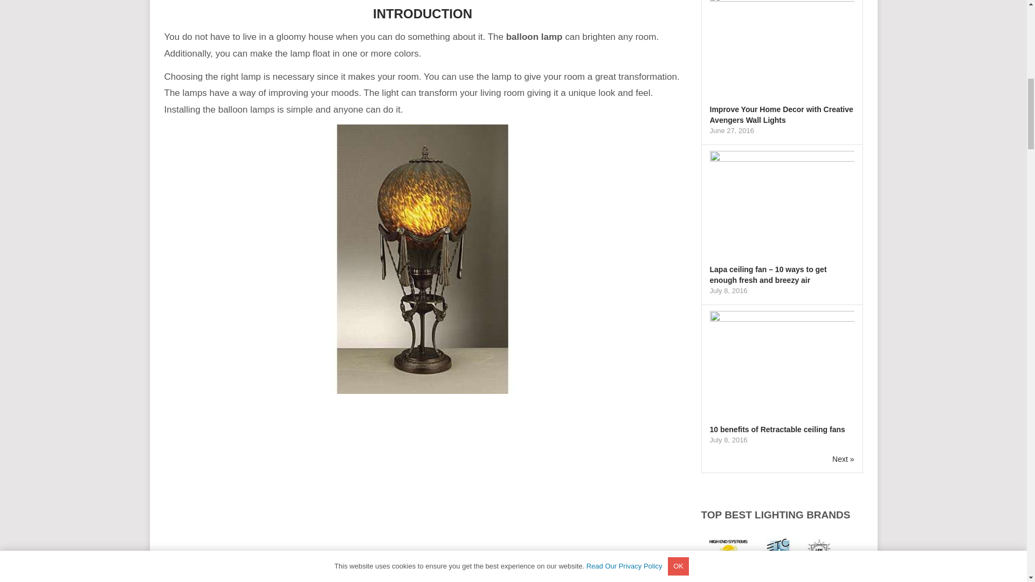 This screenshot has height=582, width=1035. What do you see at coordinates (776, 429) in the screenshot?
I see `10 benefits of Retractable ceiling fans` at bounding box center [776, 429].